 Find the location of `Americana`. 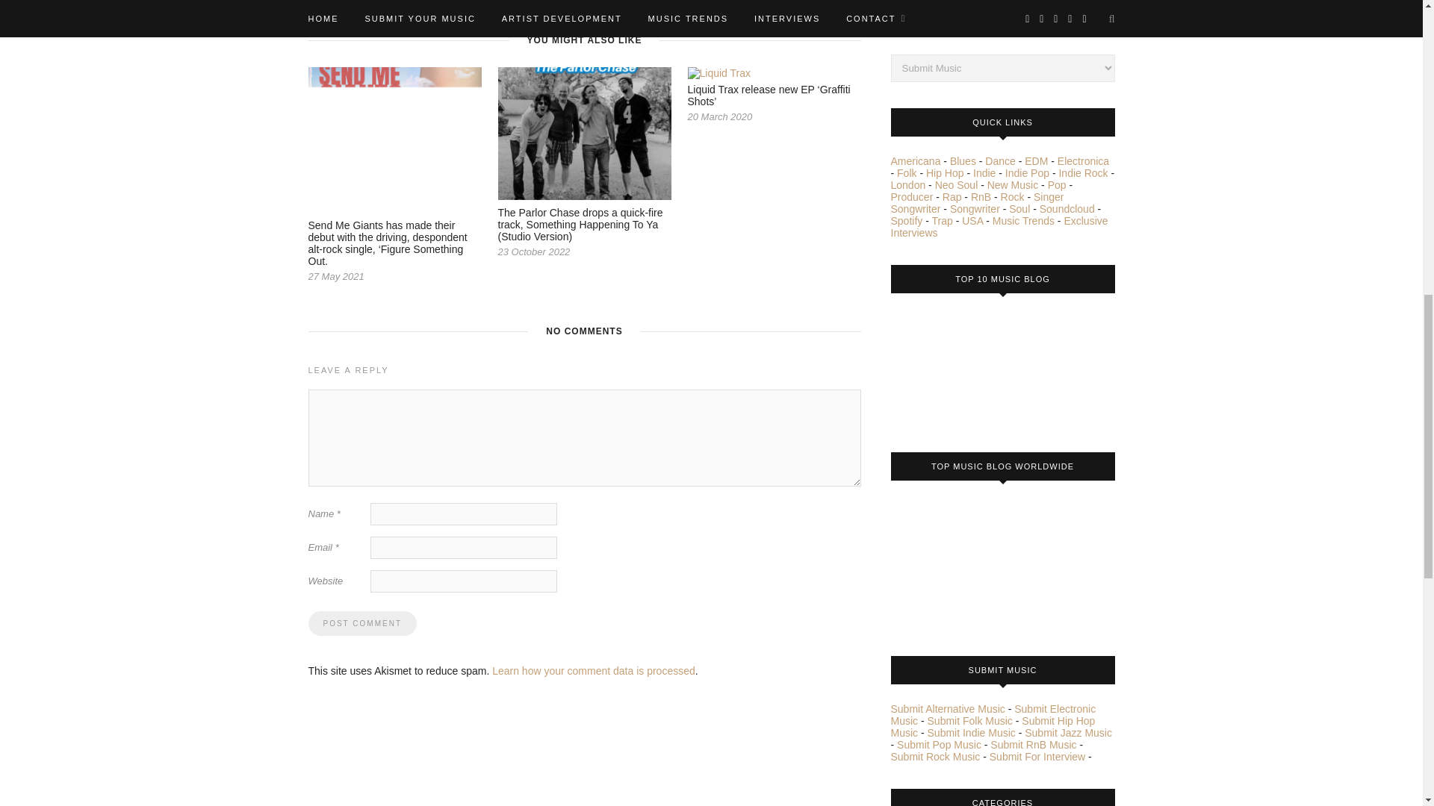

Americana is located at coordinates (916, 161).